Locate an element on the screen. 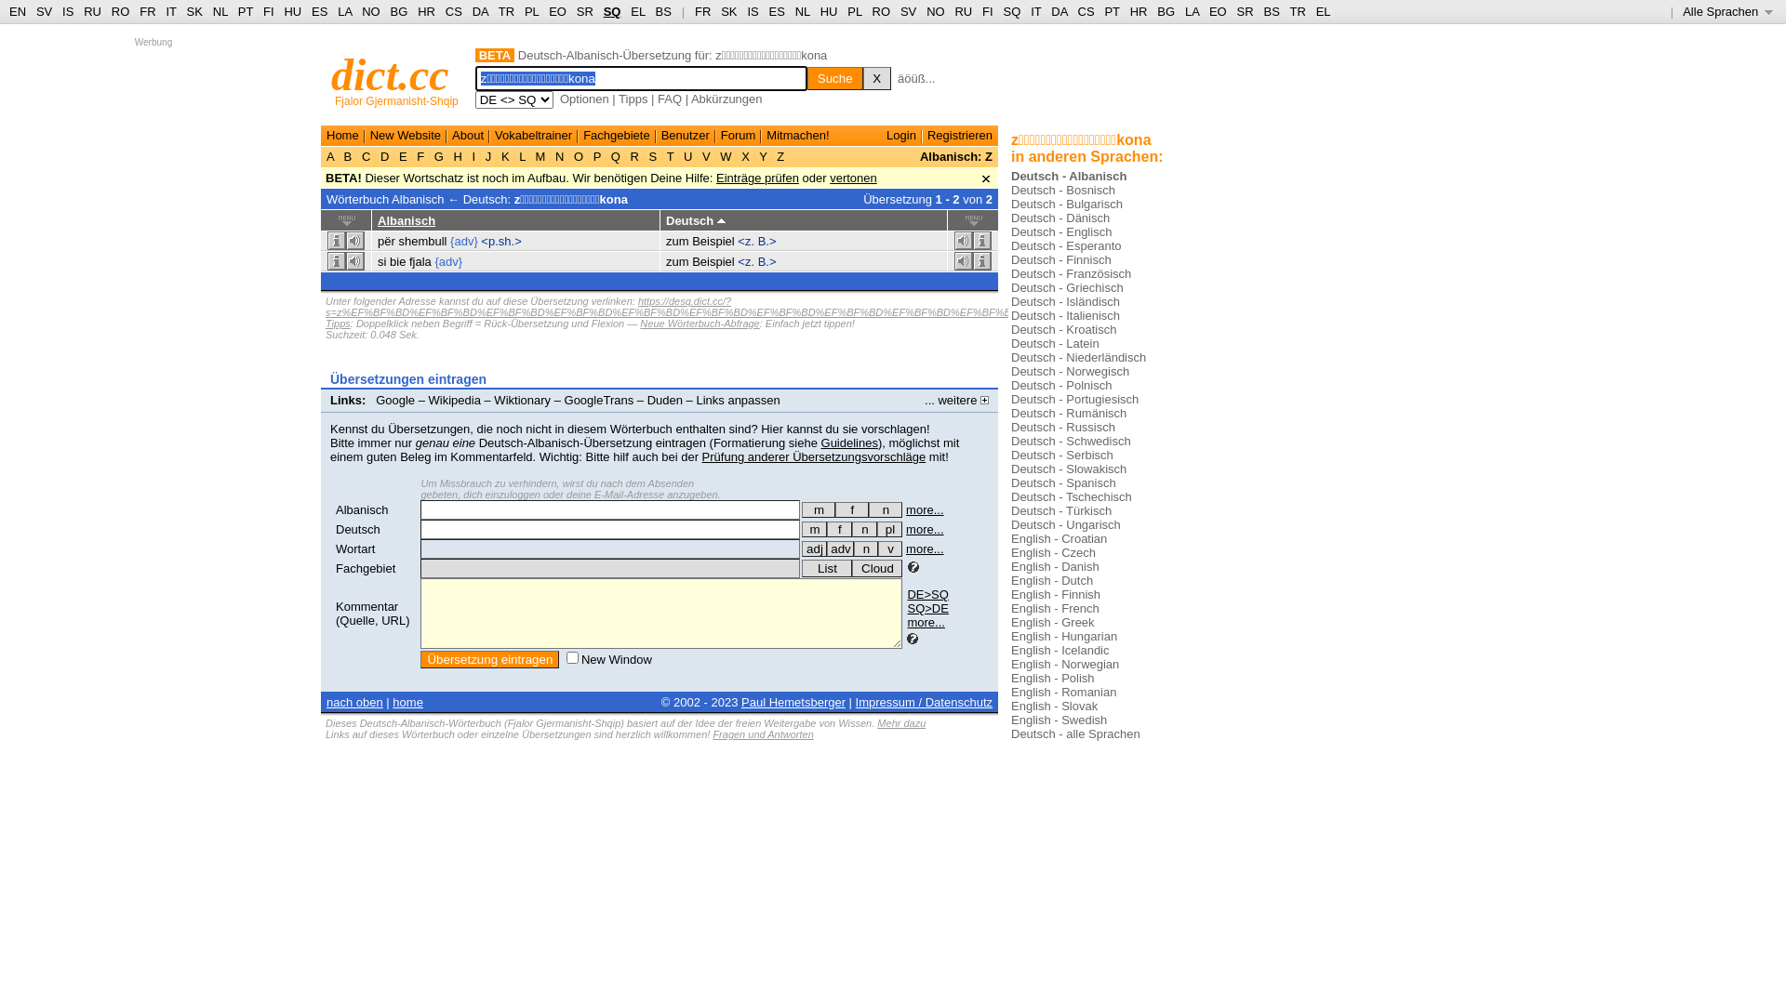  A is located at coordinates (332, 156).